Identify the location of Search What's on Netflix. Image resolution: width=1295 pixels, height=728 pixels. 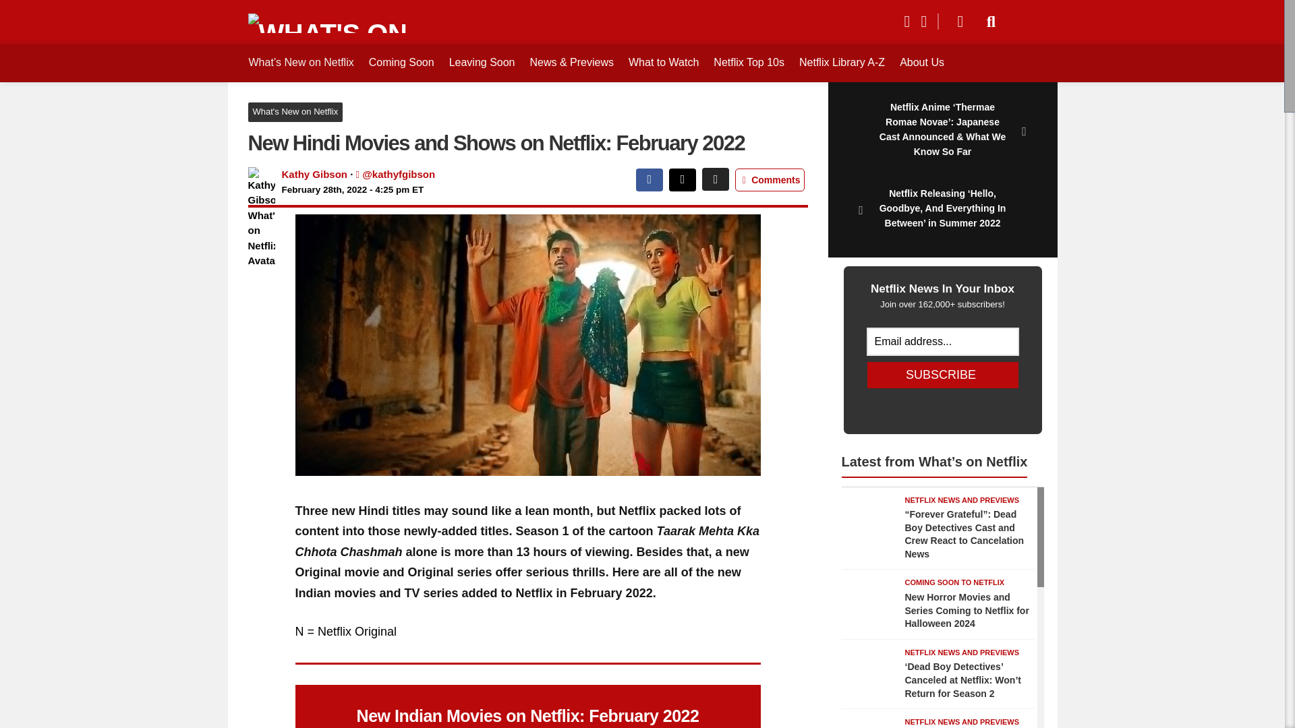
(991, 22).